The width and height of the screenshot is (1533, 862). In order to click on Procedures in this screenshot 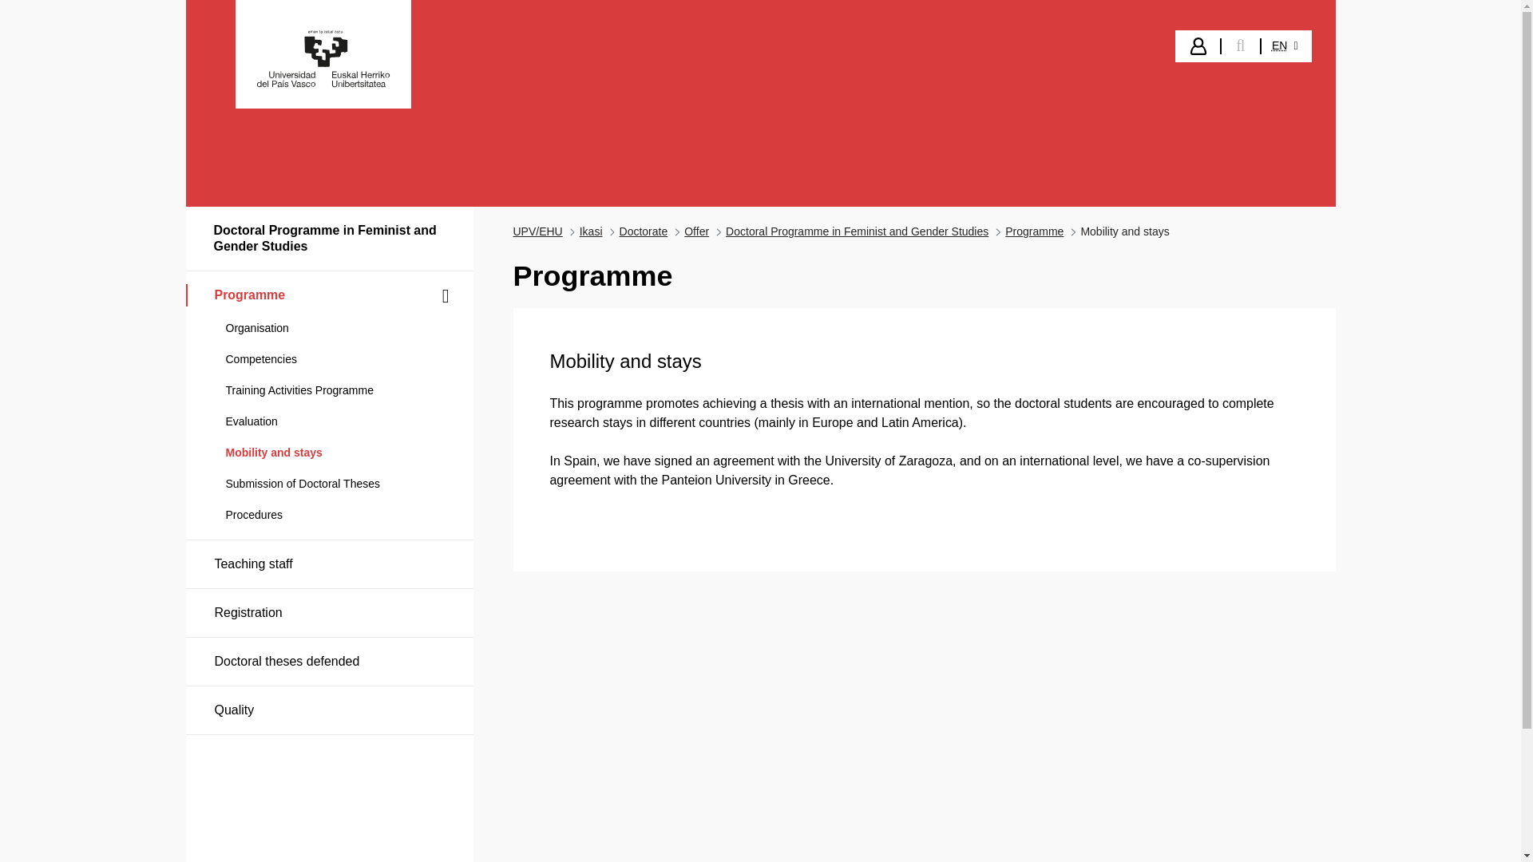, I will do `click(329, 515)`.